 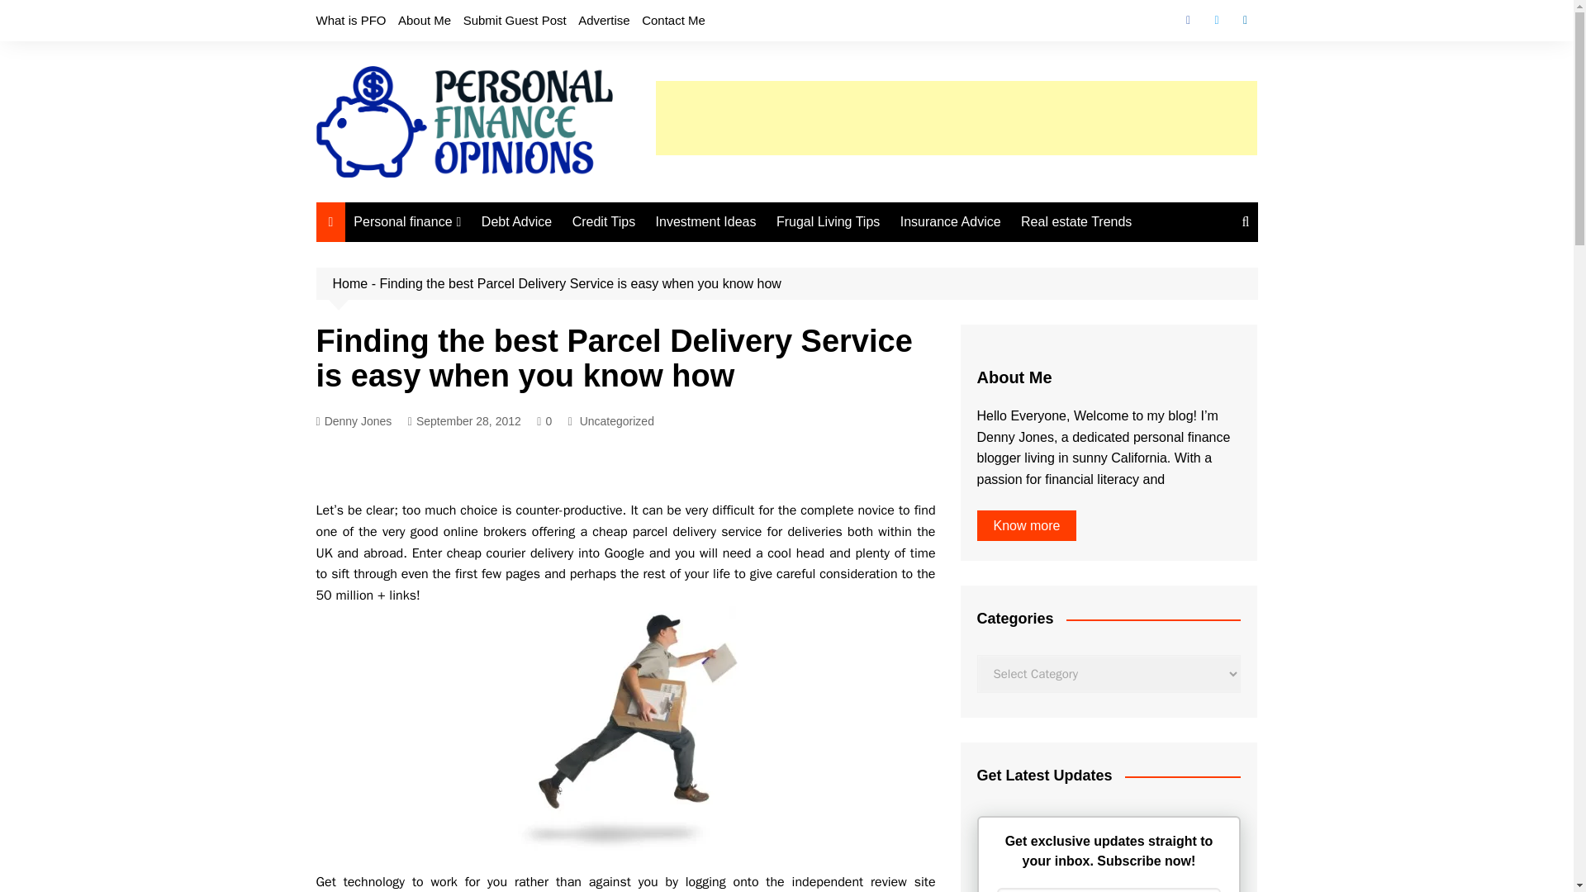 What do you see at coordinates (828, 221) in the screenshot?
I see `Frugal Living Tips` at bounding box center [828, 221].